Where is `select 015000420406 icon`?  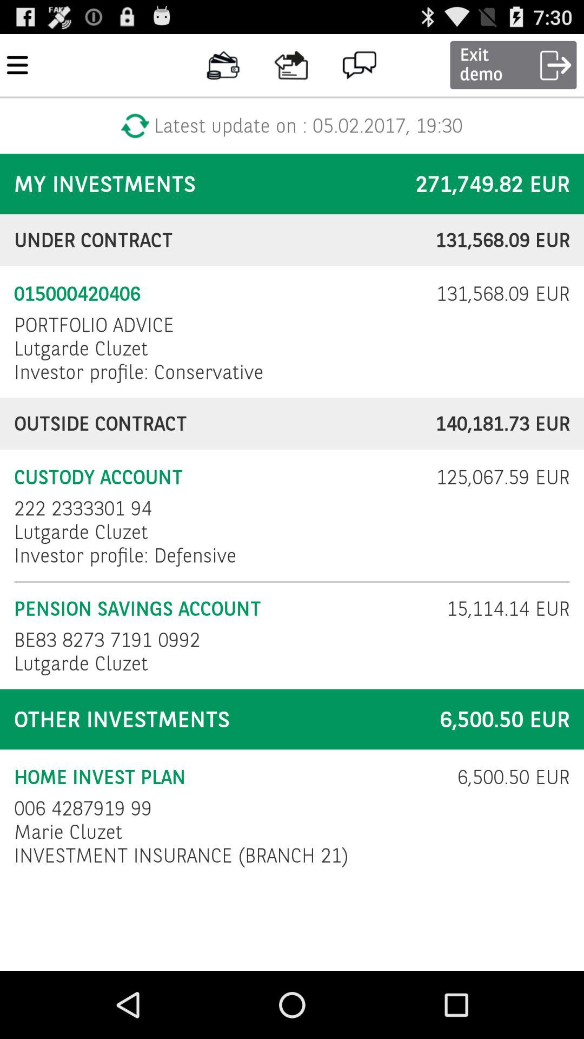
select 015000420406 icon is located at coordinates (218, 294).